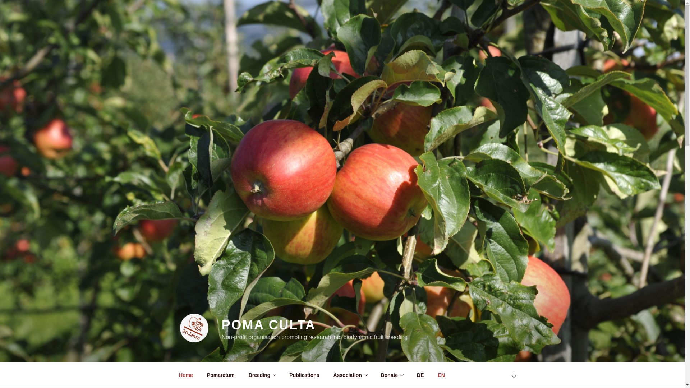 This screenshot has width=690, height=388. I want to click on DE, so click(420, 375).